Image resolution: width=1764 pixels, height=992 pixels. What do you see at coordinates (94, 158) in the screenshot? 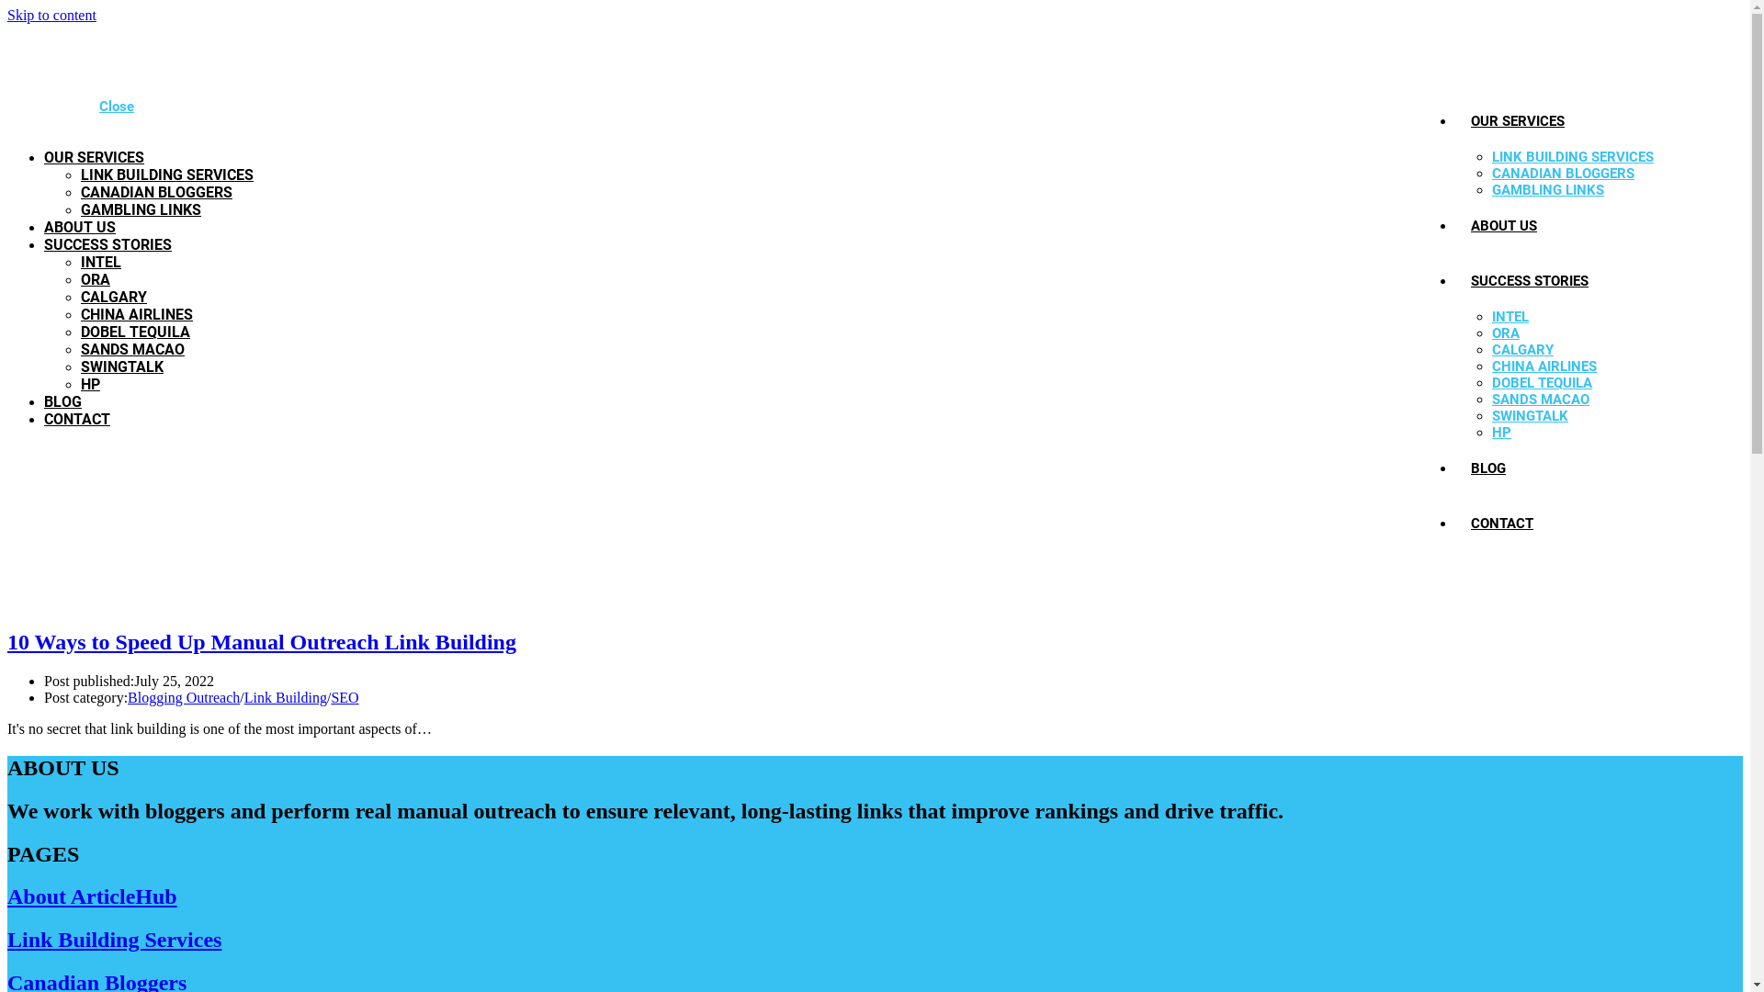
I see `OUR SERVICES` at bounding box center [94, 158].